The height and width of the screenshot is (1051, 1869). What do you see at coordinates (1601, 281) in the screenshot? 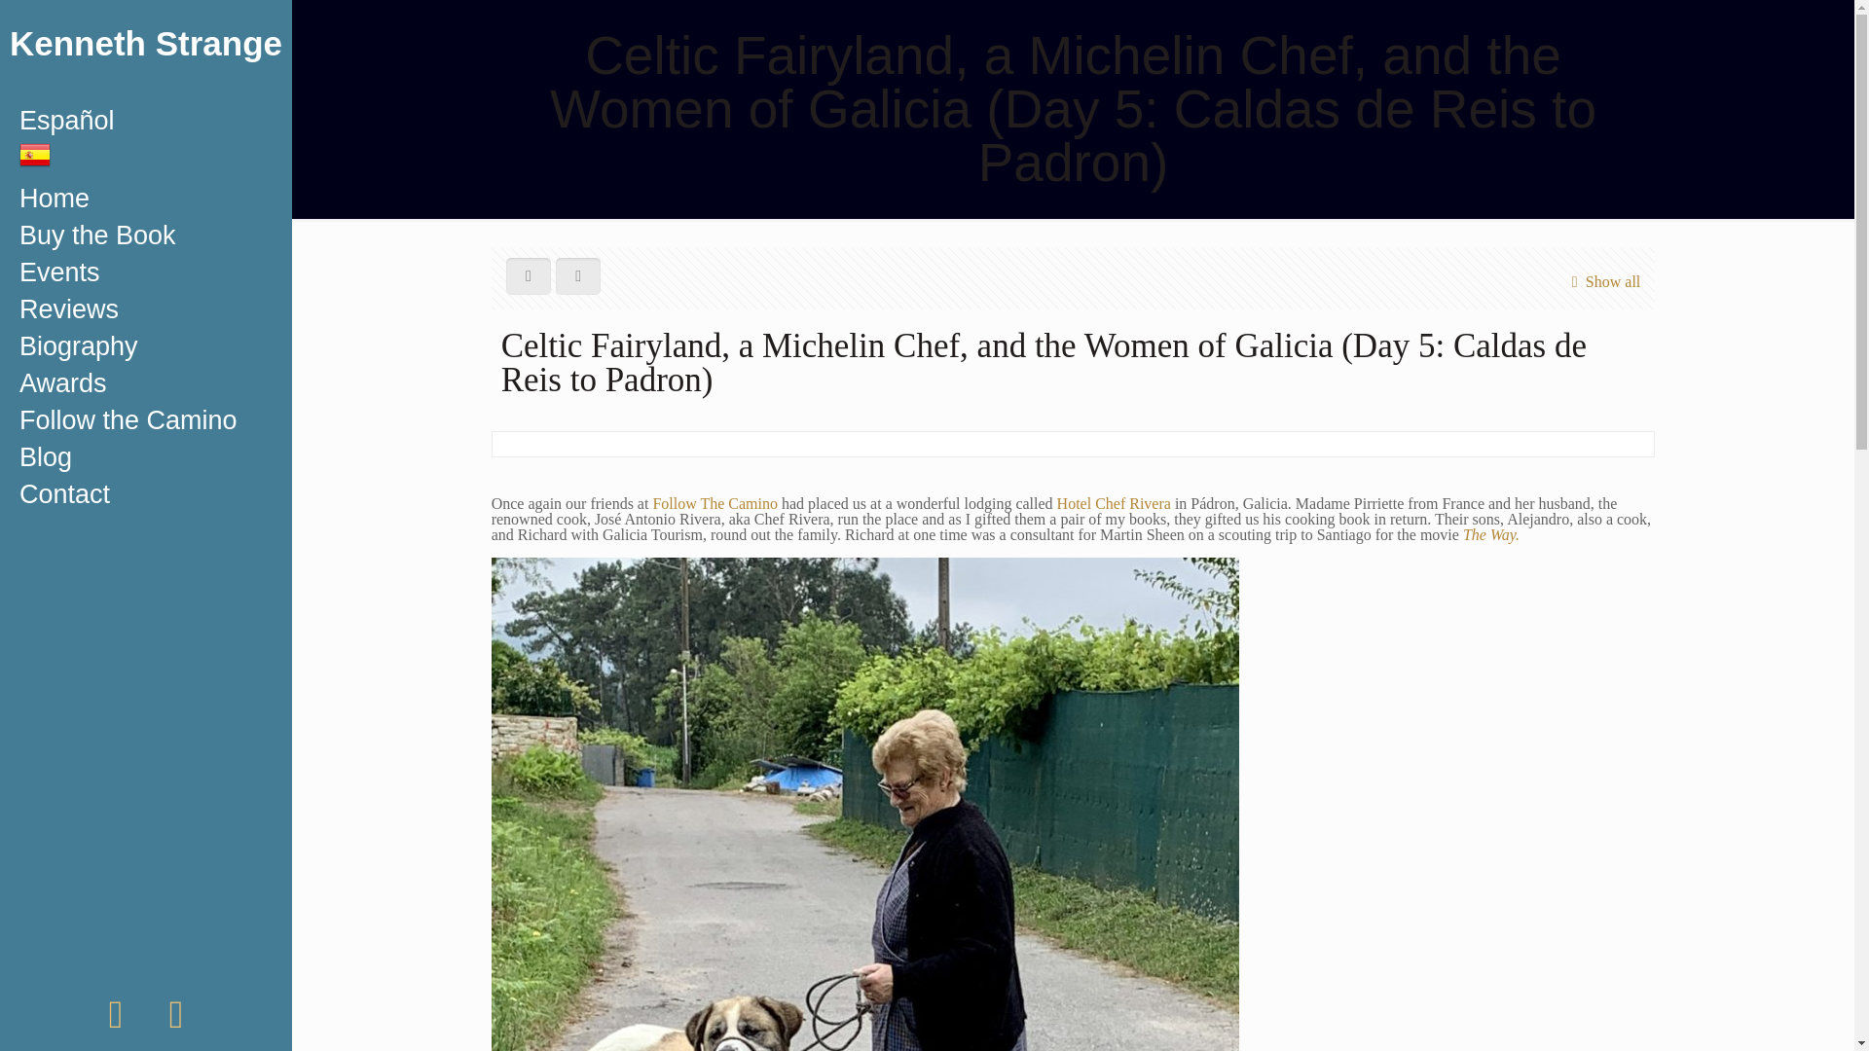
I see `Show all` at bounding box center [1601, 281].